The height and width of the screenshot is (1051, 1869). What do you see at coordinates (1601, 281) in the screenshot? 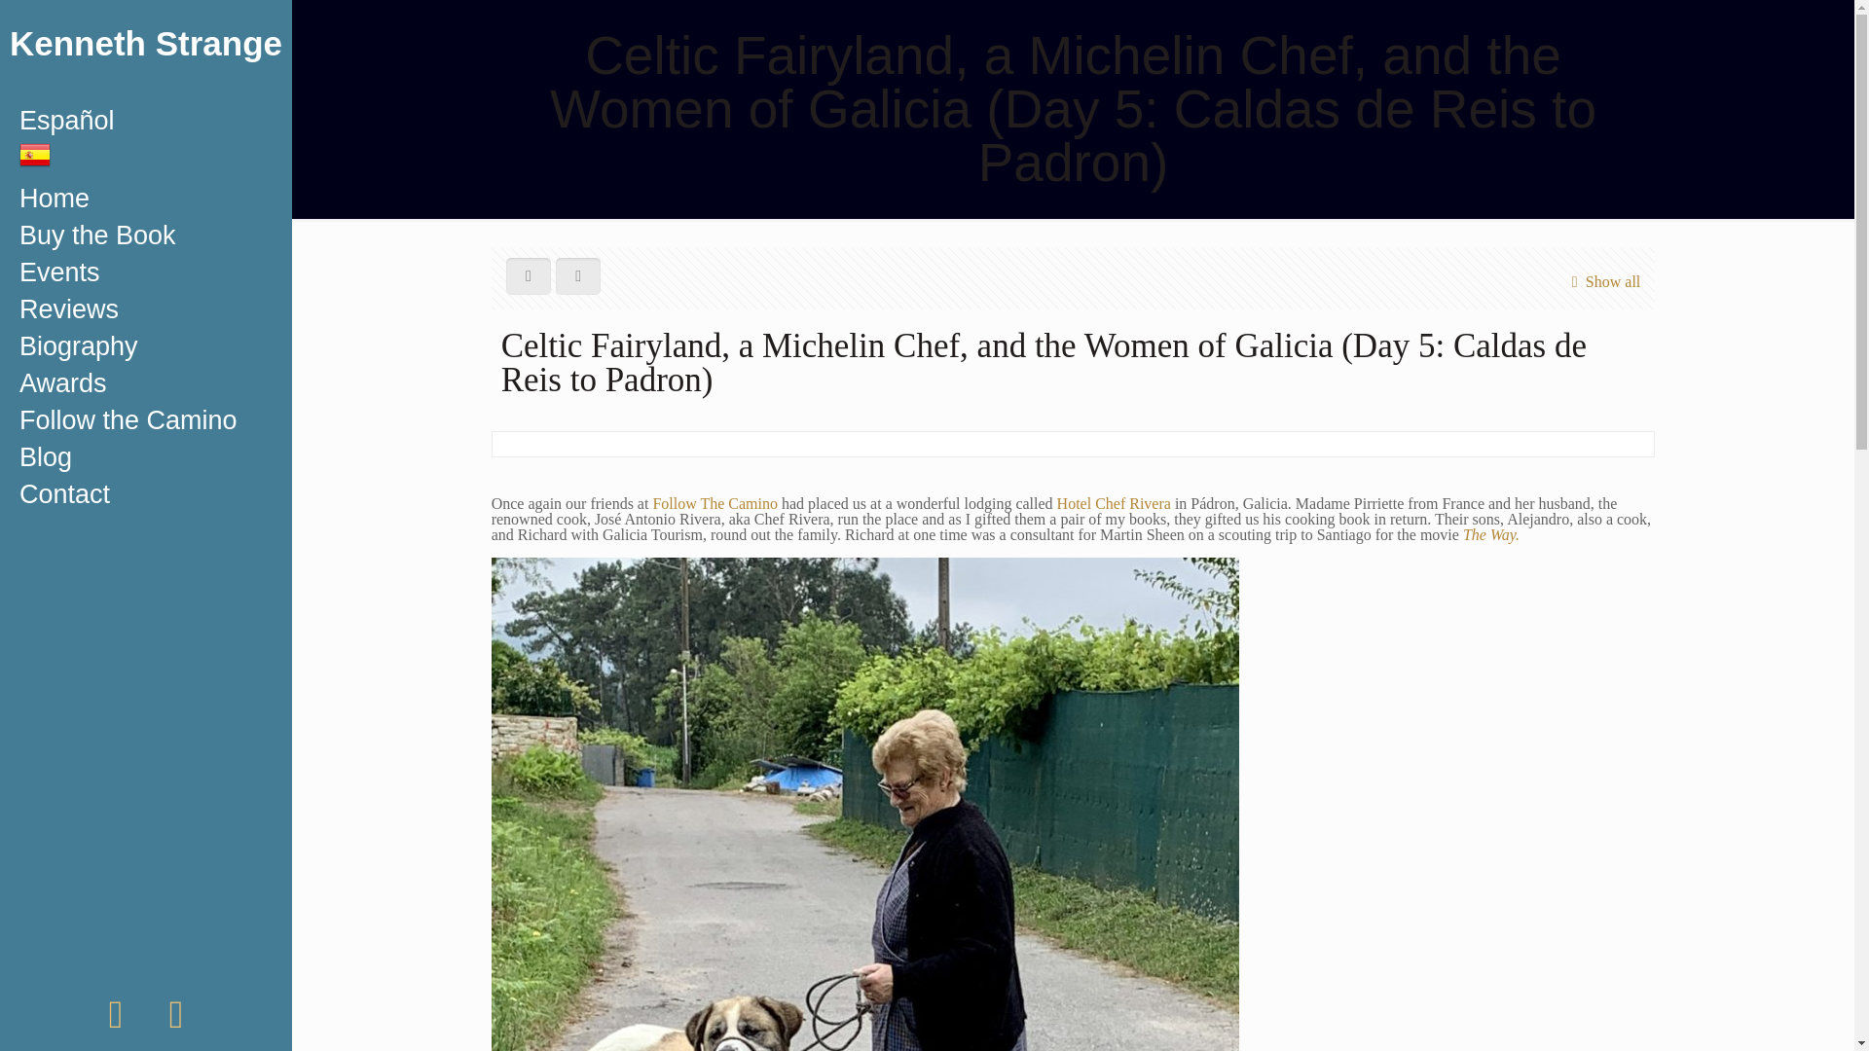
I see `Show all` at bounding box center [1601, 281].